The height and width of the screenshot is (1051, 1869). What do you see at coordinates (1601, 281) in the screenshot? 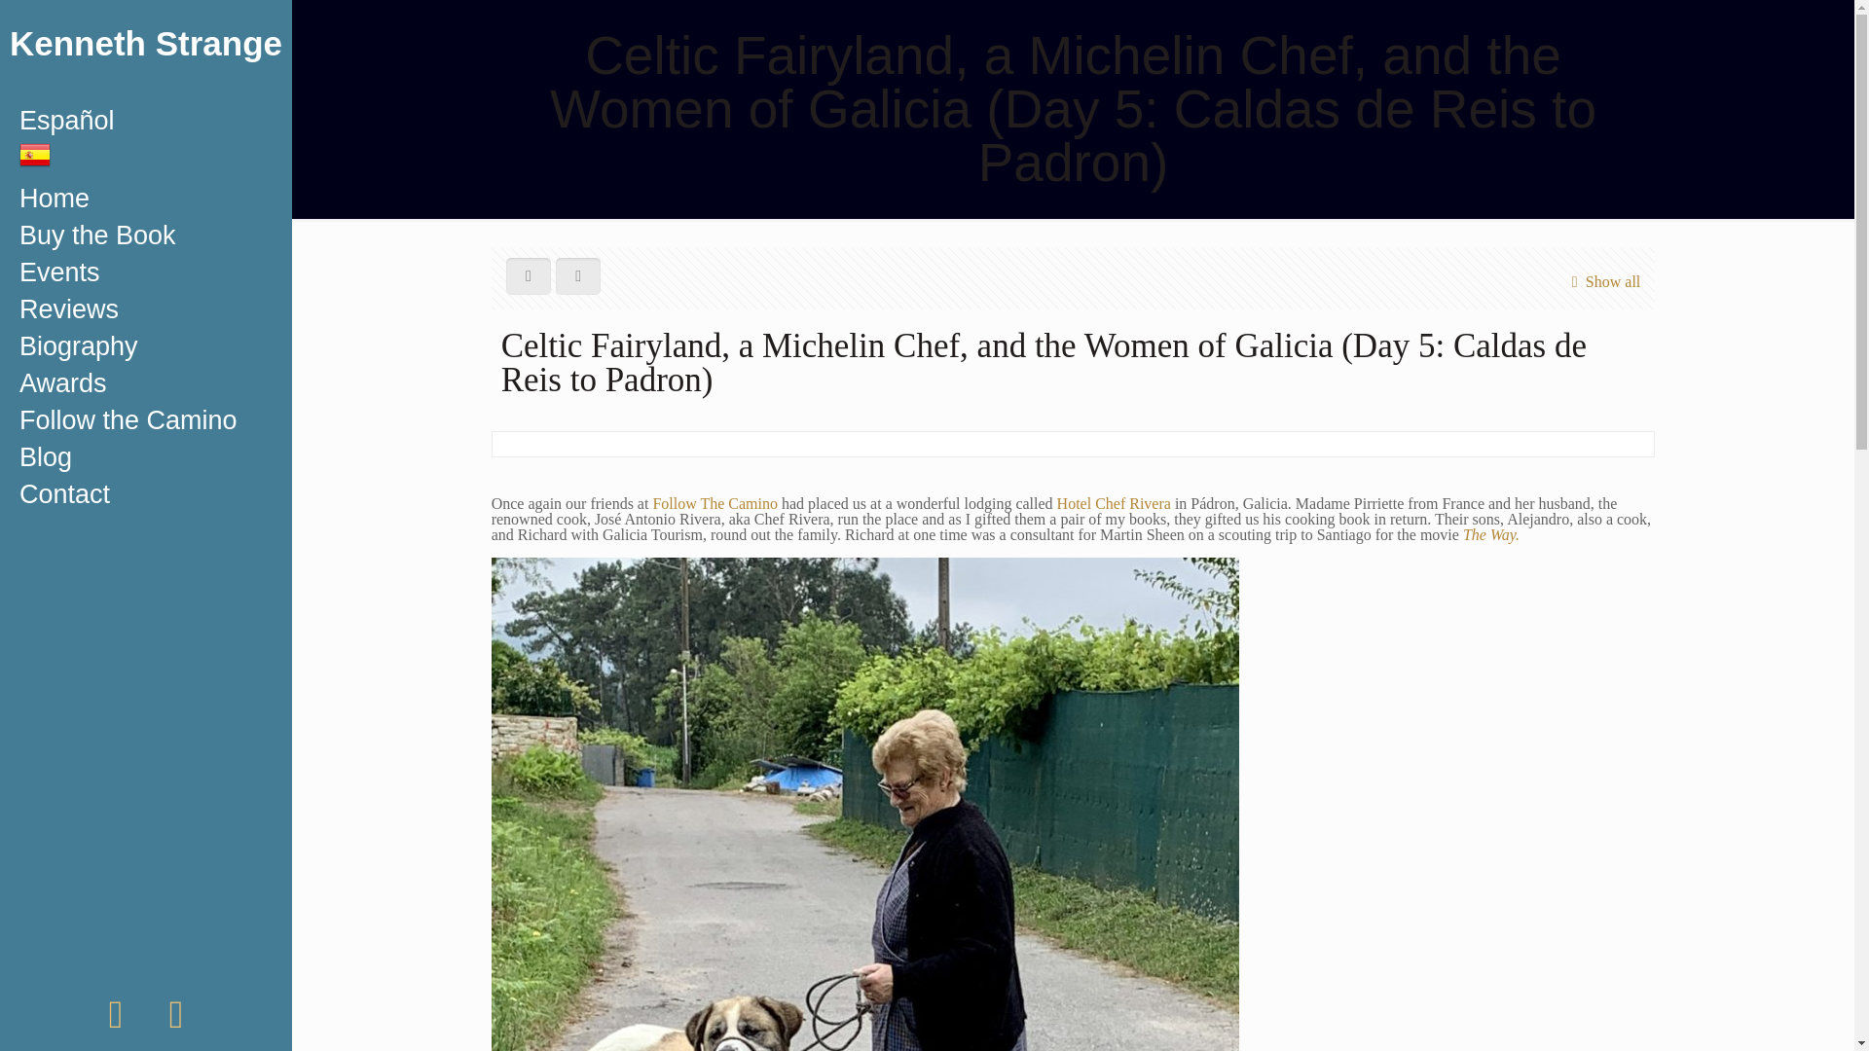
I see `Show all` at bounding box center [1601, 281].